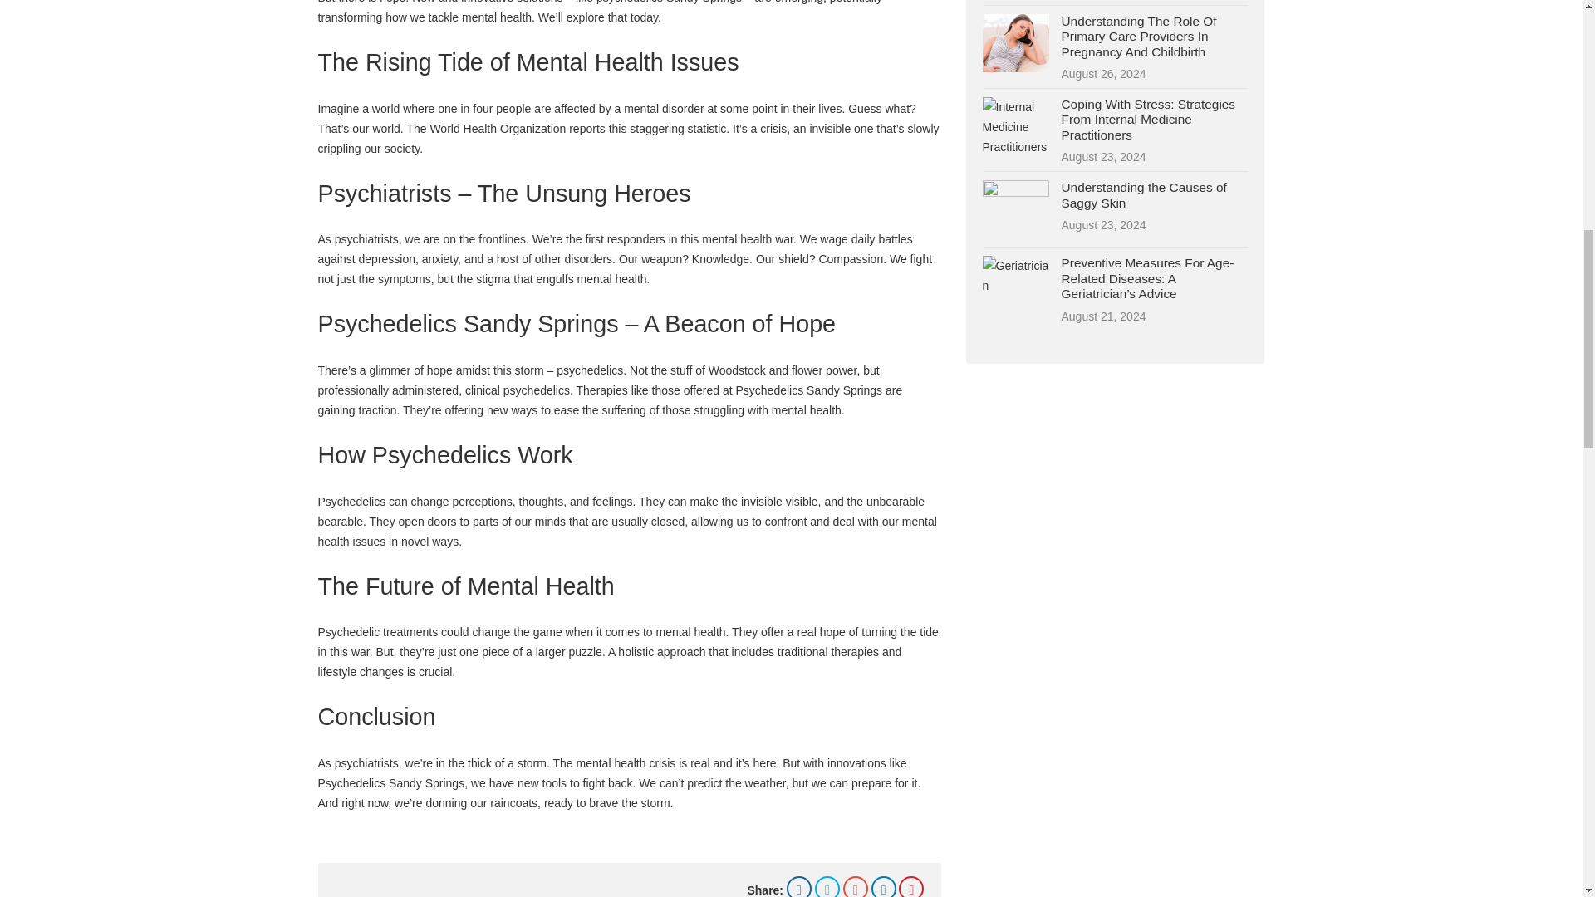 This screenshot has height=897, width=1595. What do you see at coordinates (910, 887) in the screenshot?
I see `Pinterest` at bounding box center [910, 887].